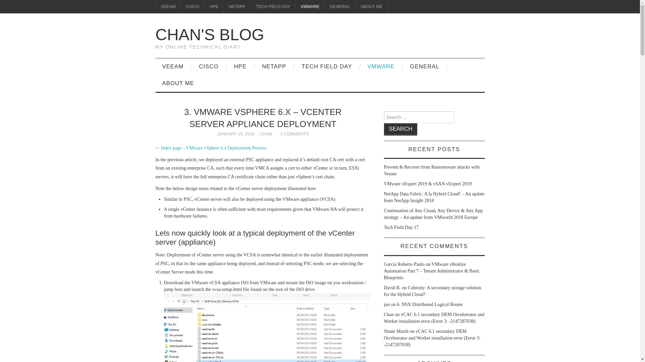 This screenshot has width=645, height=362. I want to click on TECH FIELD DAY, so click(273, 7).